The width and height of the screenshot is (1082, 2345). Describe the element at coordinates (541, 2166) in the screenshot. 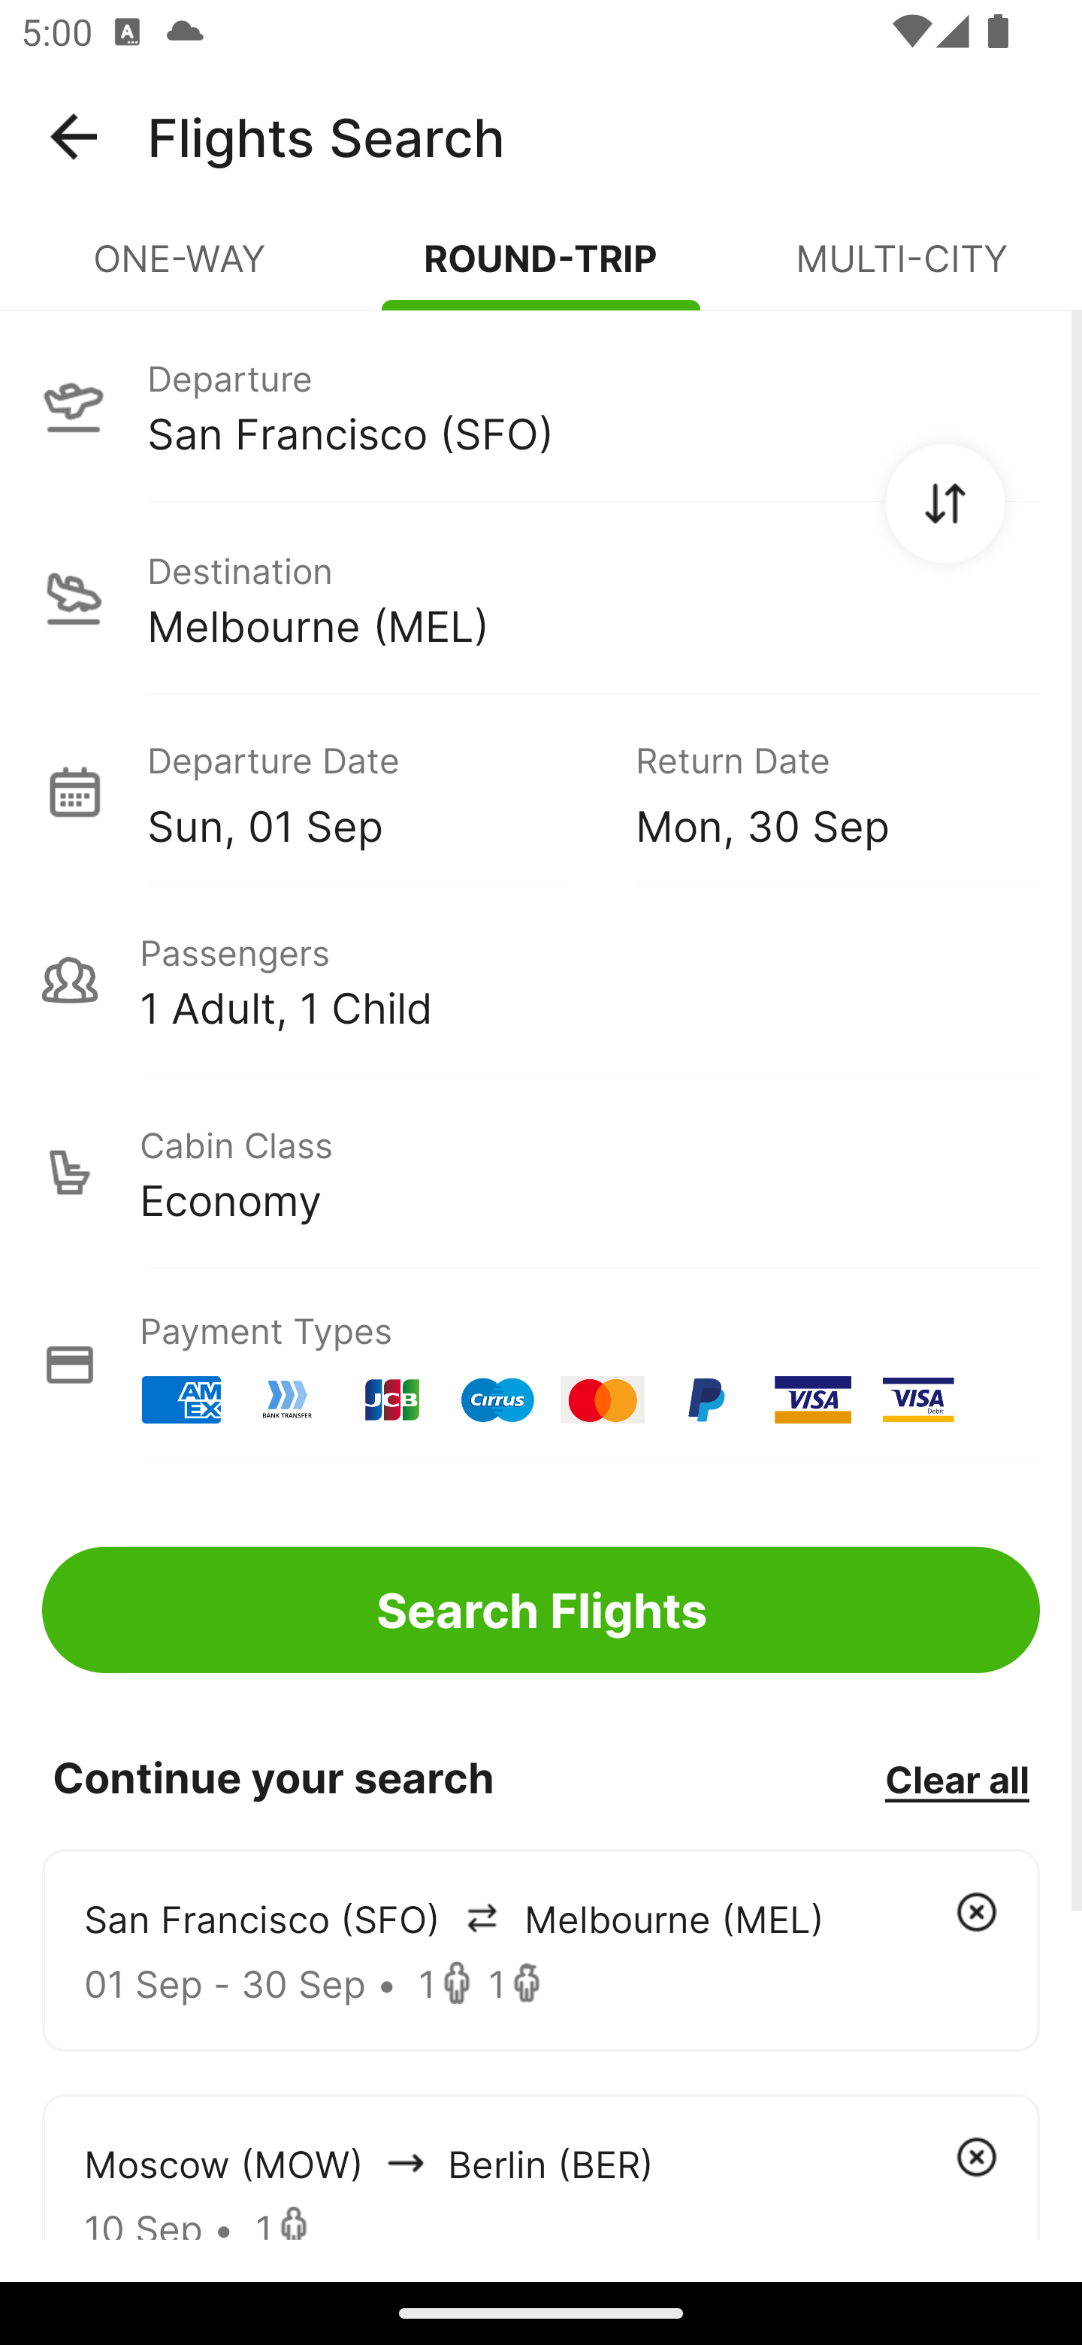

I see `Moscow (MOW)  arrowIcon  Berlin (BER) 10 Sep •  1 ` at that location.